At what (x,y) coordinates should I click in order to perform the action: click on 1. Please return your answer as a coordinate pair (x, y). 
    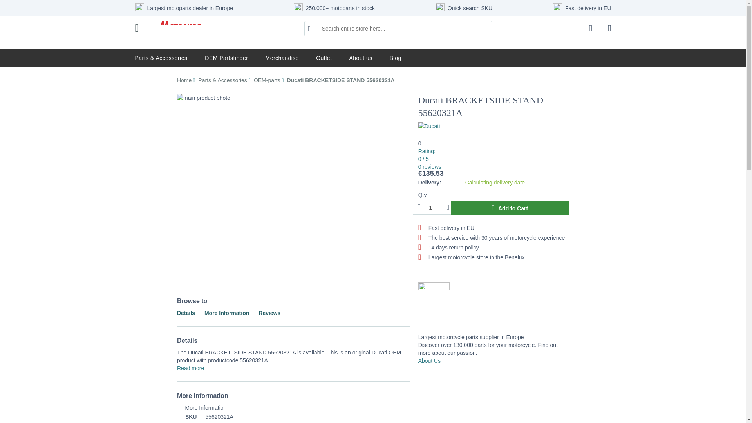
    Looking at the image, I should click on (433, 207).